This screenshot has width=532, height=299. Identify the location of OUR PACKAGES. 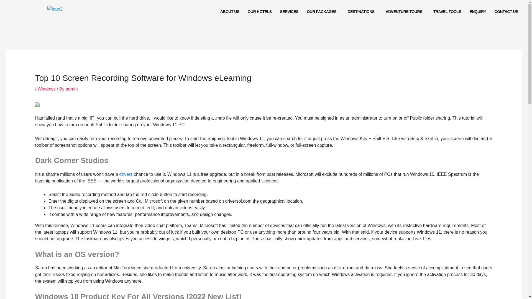
(323, 12).